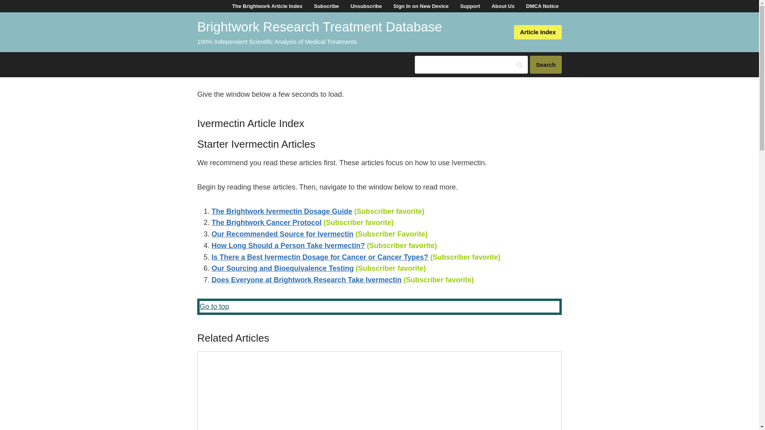  What do you see at coordinates (267, 6) in the screenshot?
I see `The Brightwork Article Index` at bounding box center [267, 6].